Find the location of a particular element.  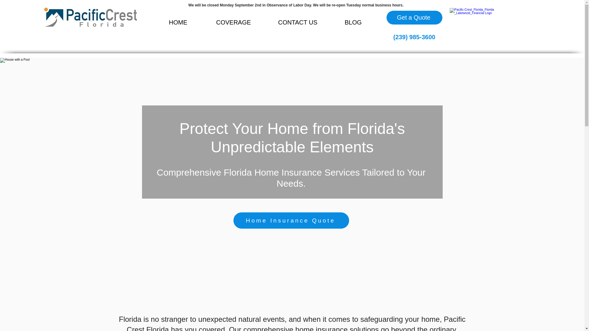

CONTACT US is located at coordinates (307, 22).